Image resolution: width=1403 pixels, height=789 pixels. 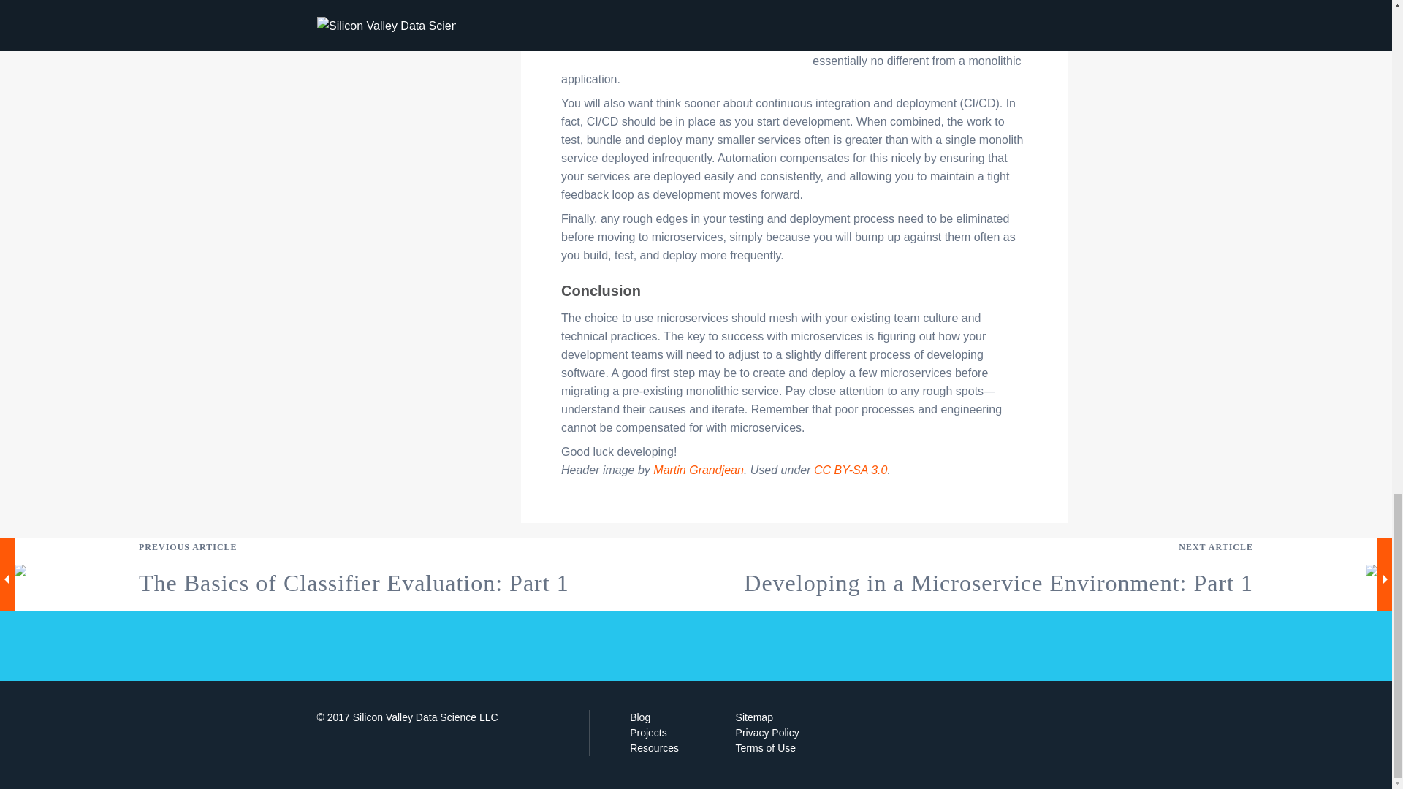 What do you see at coordinates (655, 748) in the screenshot?
I see `Resources` at bounding box center [655, 748].